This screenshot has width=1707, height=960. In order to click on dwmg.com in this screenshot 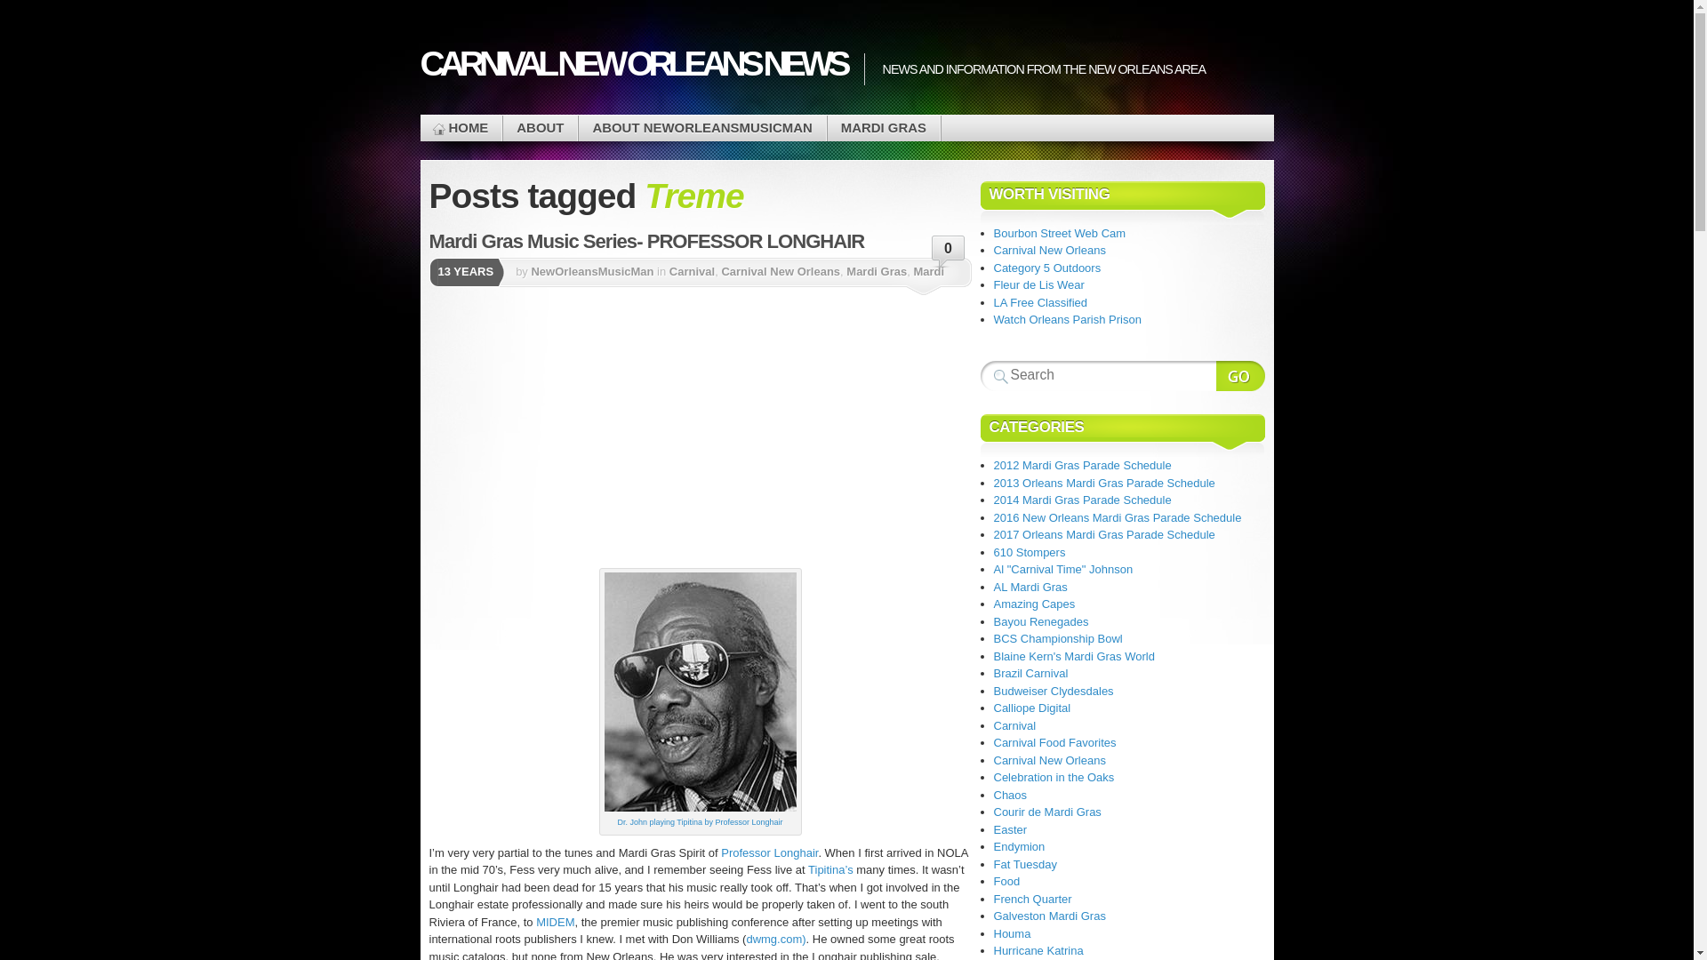, I will do `click(775, 939)`.